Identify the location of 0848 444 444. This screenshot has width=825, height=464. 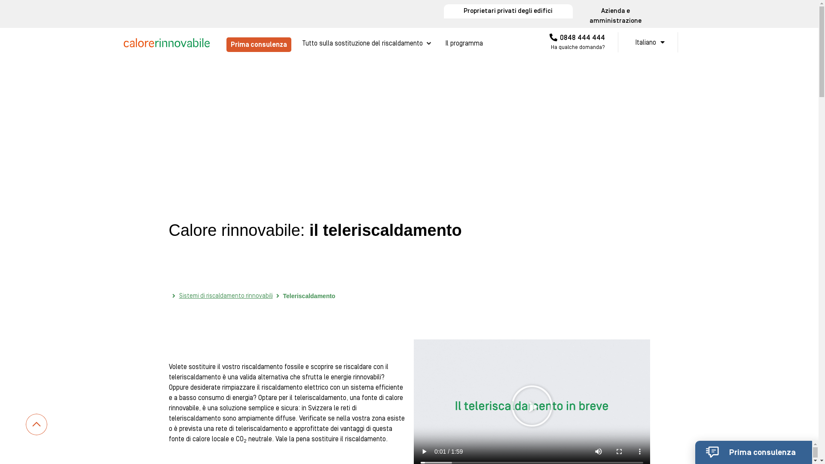
(577, 38).